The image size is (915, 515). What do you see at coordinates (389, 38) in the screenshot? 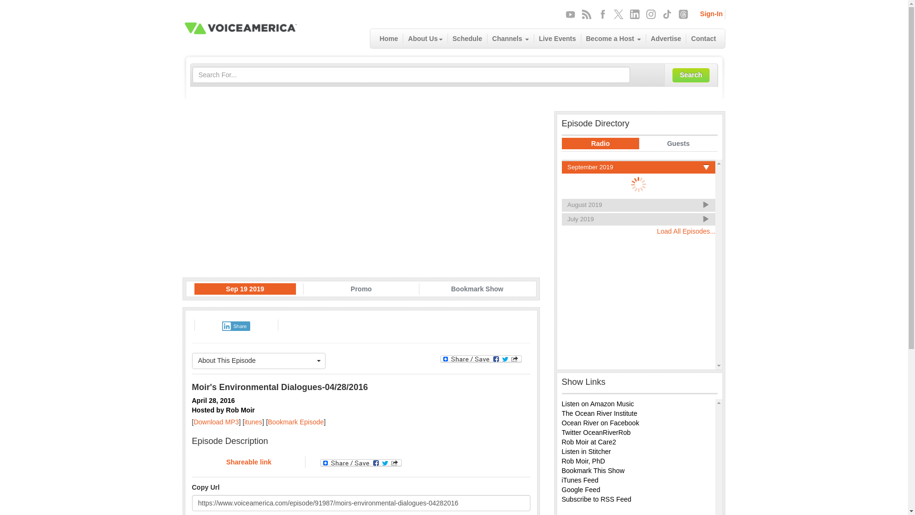
I see `Home` at bounding box center [389, 38].